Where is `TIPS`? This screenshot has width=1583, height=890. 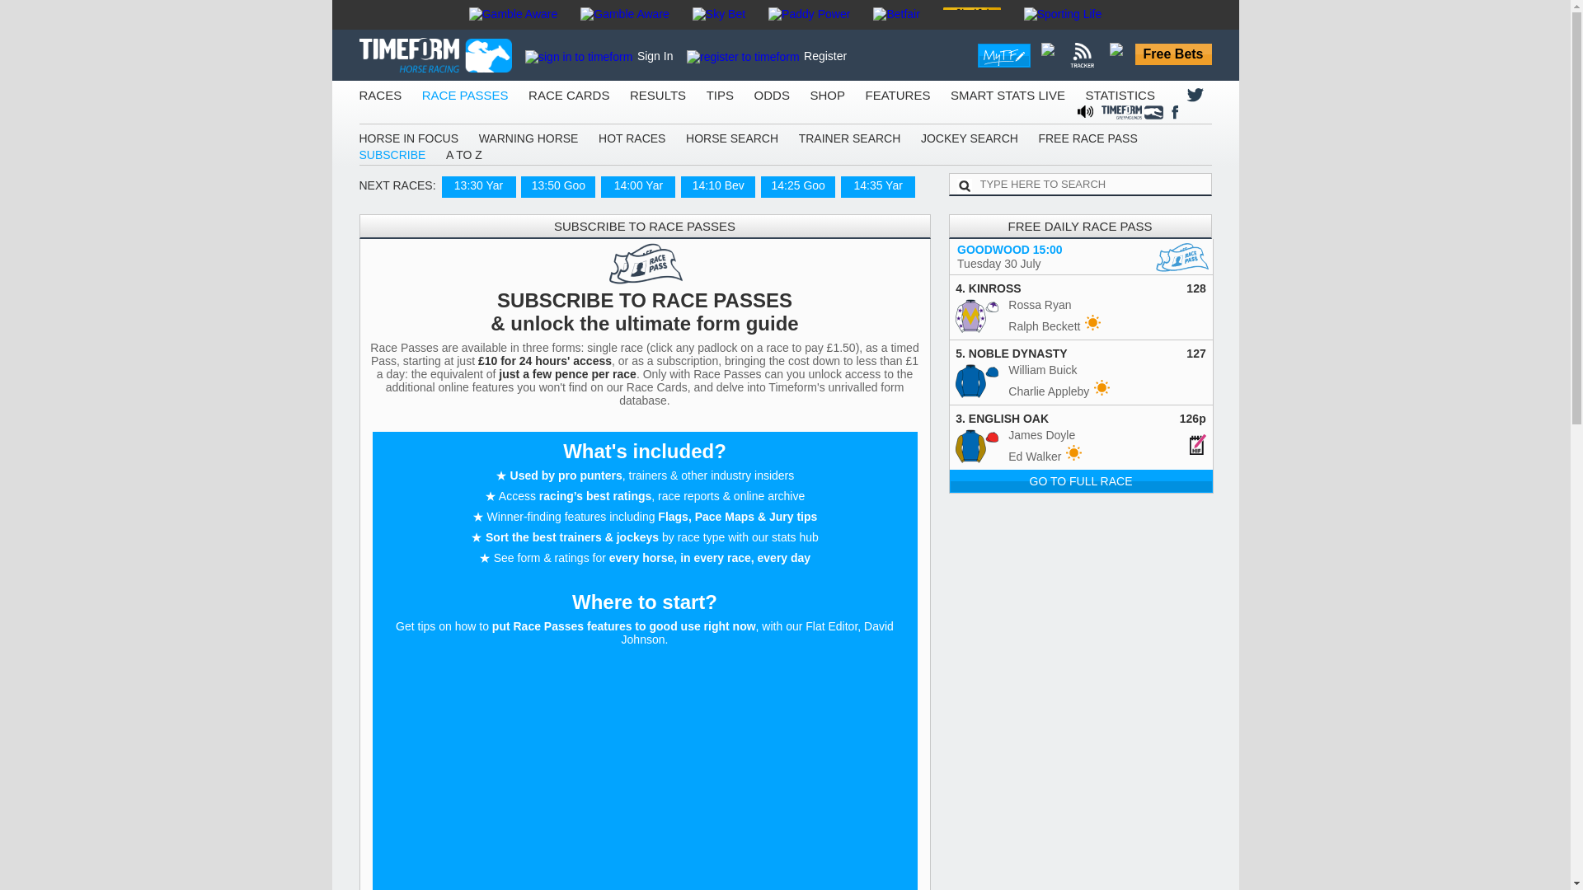 TIPS is located at coordinates (720, 95).